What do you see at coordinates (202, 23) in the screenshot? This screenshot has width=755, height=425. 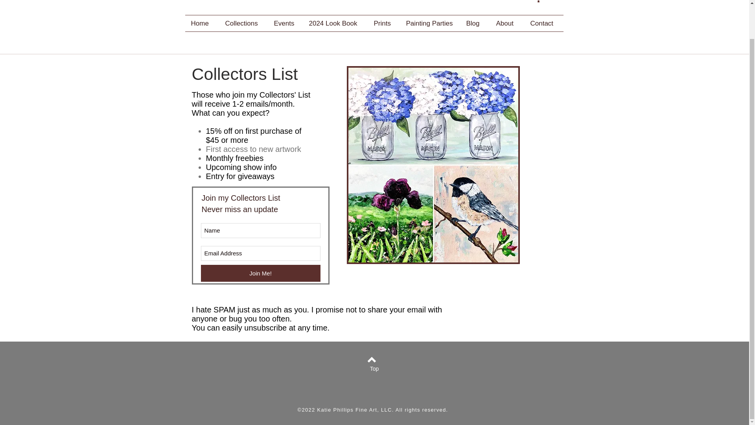 I see `Home` at bounding box center [202, 23].